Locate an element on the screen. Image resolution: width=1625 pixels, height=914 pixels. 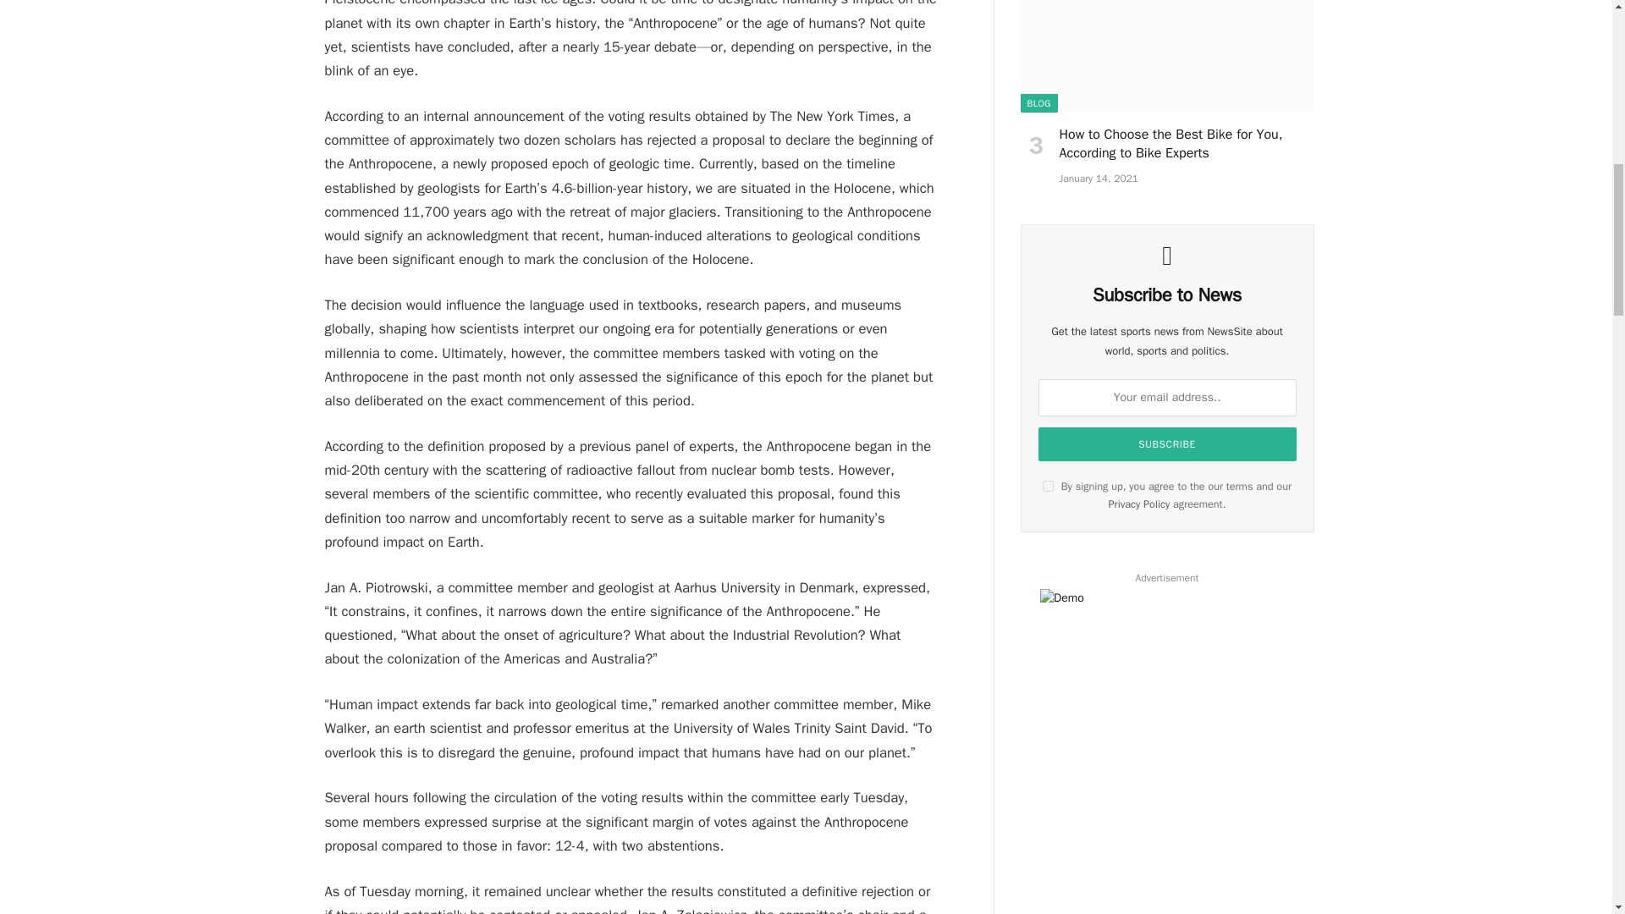
on is located at coordinates (1048, 486).